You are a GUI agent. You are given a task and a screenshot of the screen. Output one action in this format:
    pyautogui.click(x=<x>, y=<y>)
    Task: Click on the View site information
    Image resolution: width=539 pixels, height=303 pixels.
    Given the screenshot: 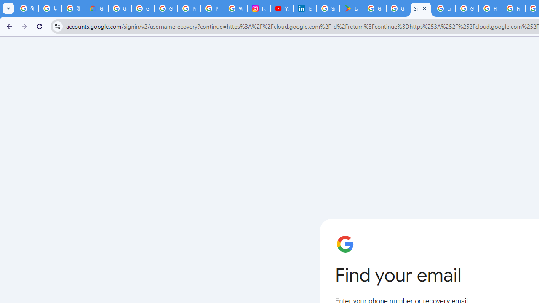 What is the action you would take?
    pyautogui.click(x=57, y=26)
    